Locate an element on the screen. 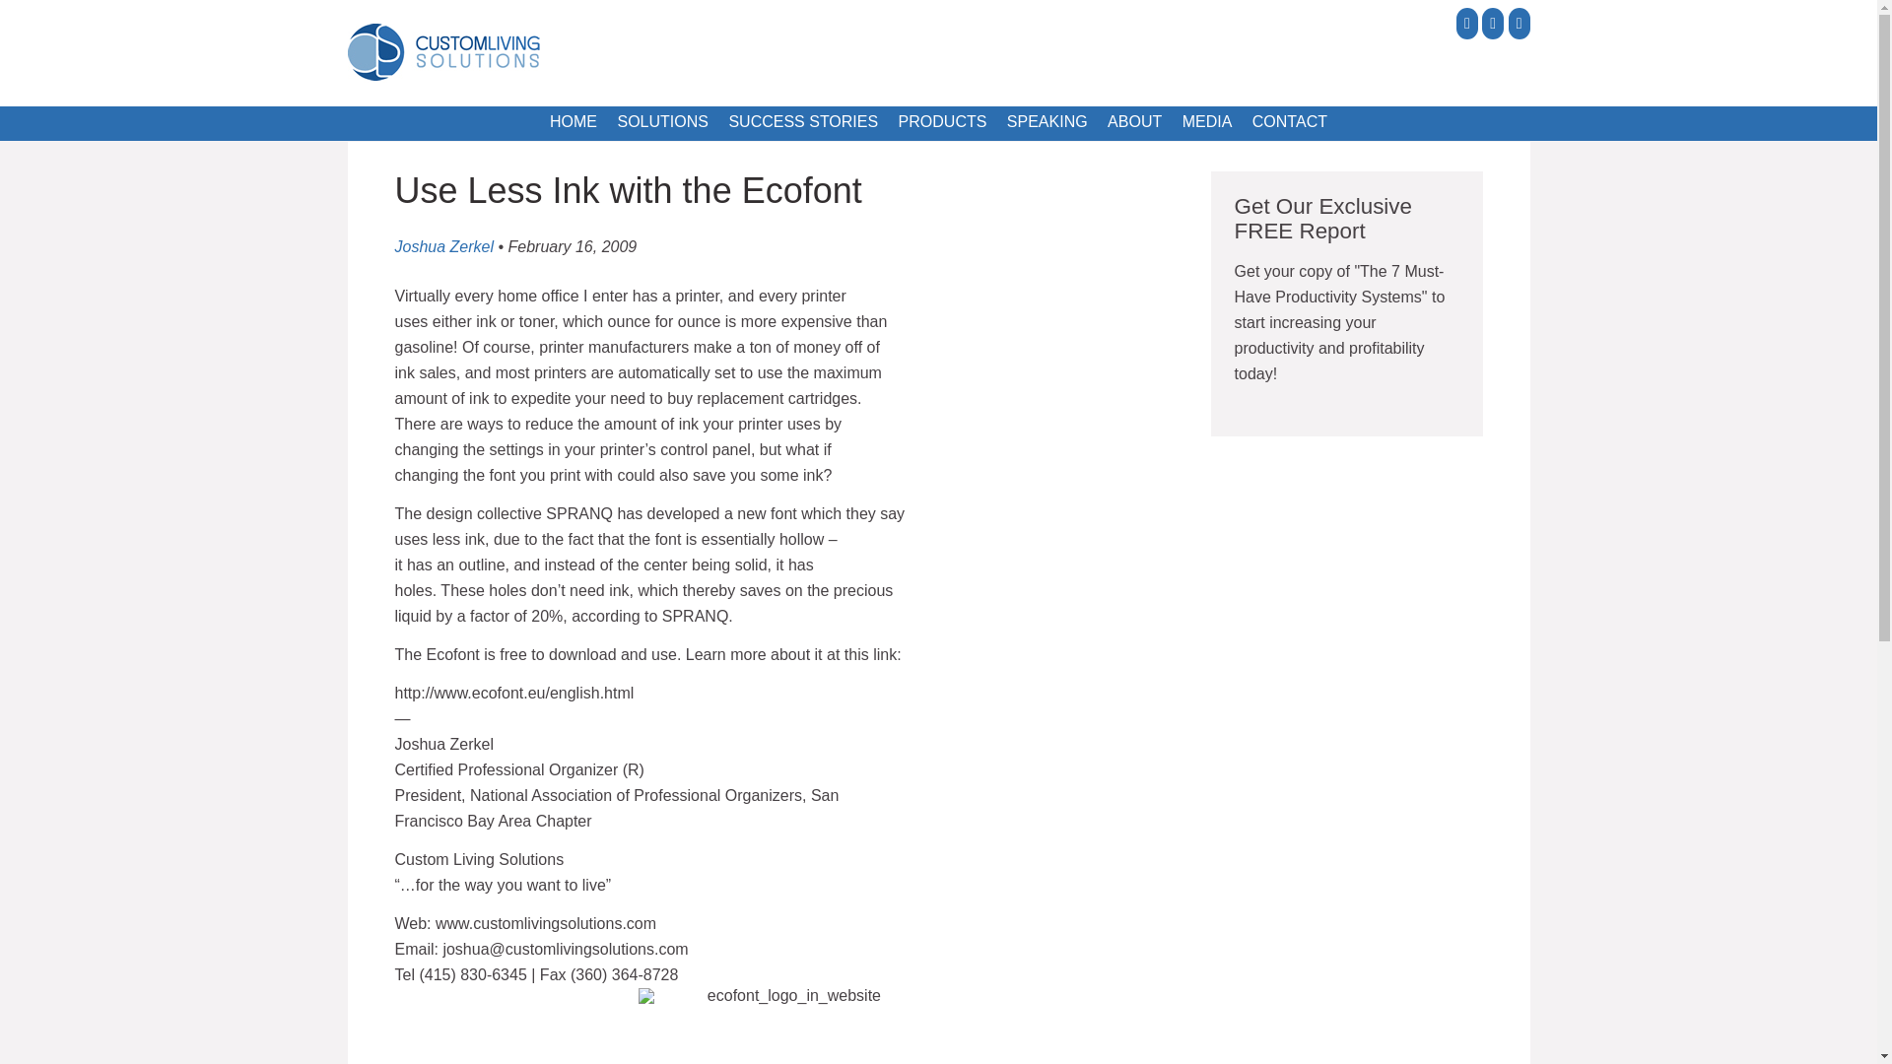 The width and height of the screenshot is (1892, 1064). Joshua Zerkel is located at coordinates (443, 246).